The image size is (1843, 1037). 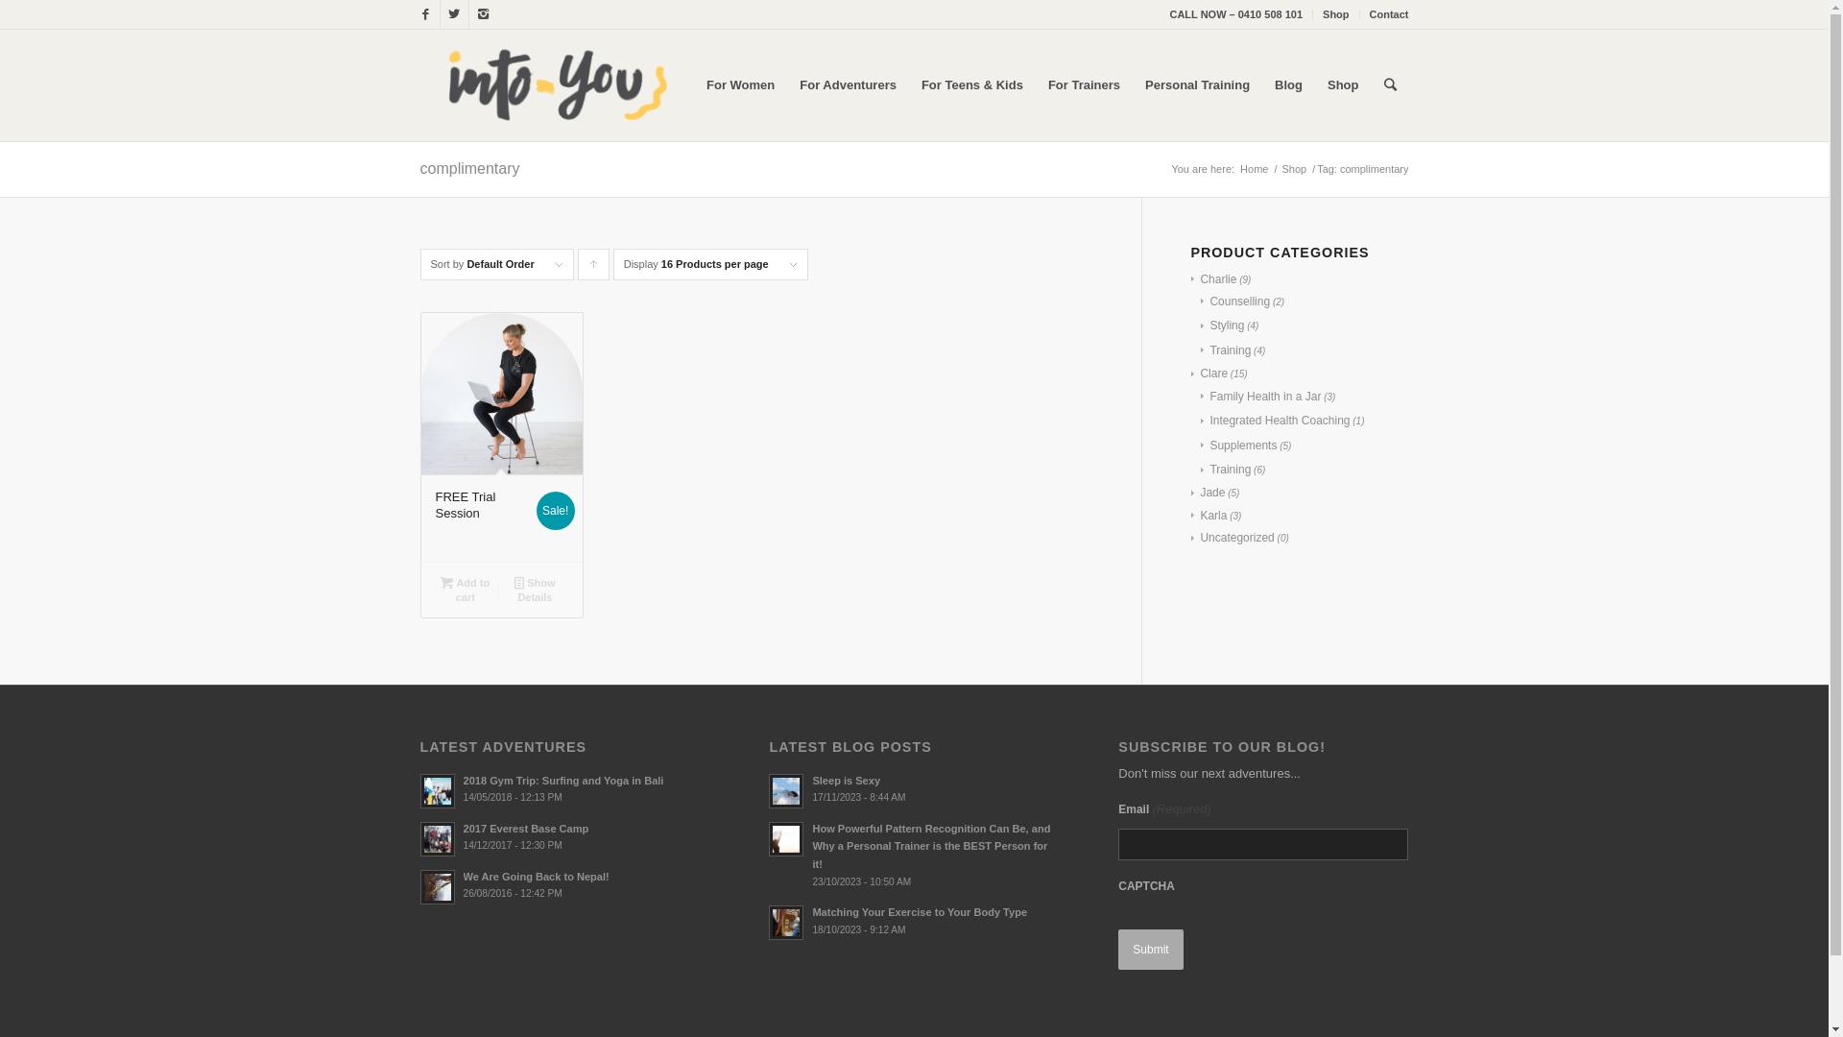 What do you see at coordinates (424, 14) in the screenshot?
I see `Facebook` at bounding box center [424, 14].